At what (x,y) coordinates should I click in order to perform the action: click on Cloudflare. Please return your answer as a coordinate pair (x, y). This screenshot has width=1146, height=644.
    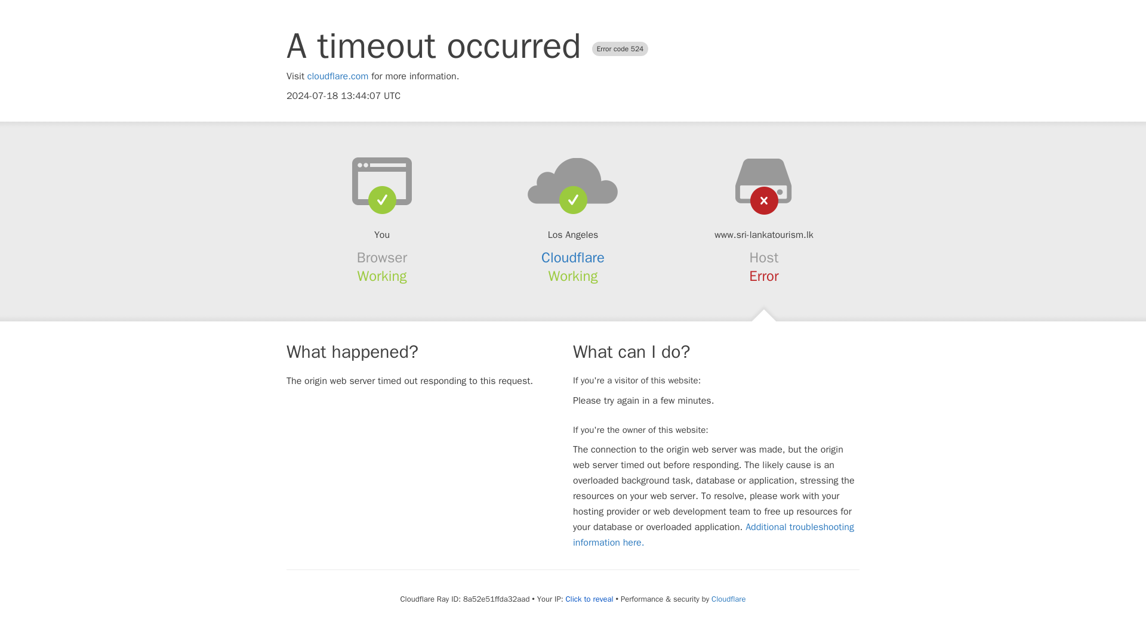
    Looking at the image, I should click on (728, 599).